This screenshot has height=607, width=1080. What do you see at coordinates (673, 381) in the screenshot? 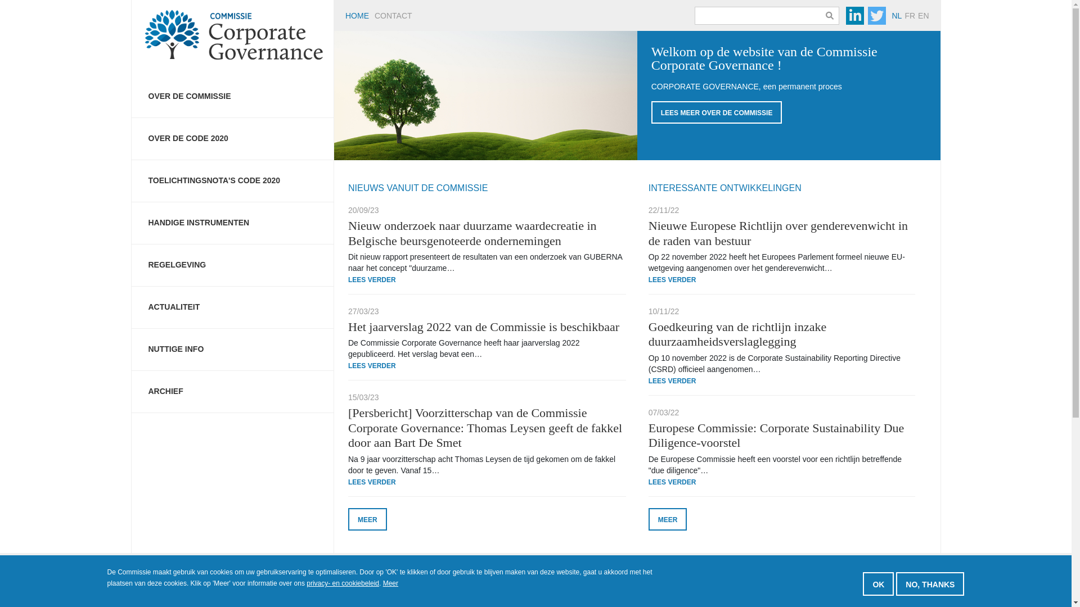
I see `LEES VERDER` at bounding box center [673, 381].